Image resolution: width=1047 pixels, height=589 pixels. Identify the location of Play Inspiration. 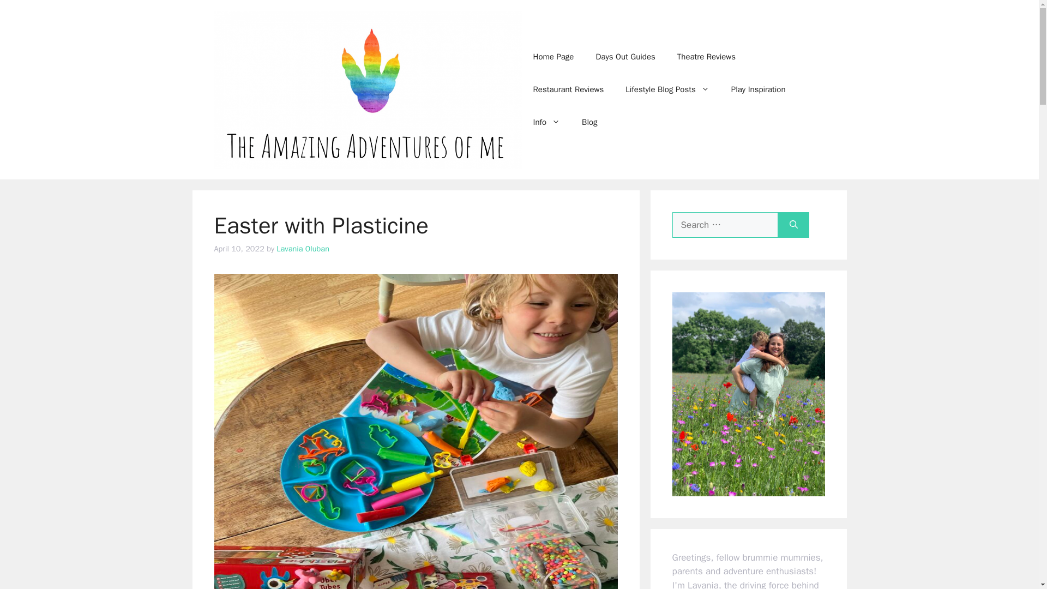
(758, 89).